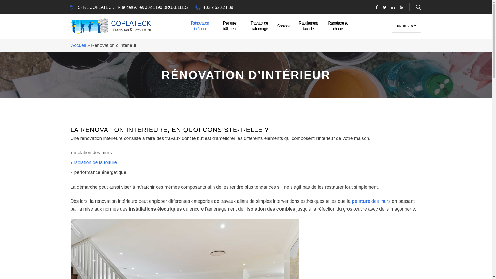  What do you see at coordinates (393, 8) in the screenshot?
I see `Linkedin` at bounding box center [393, 8].